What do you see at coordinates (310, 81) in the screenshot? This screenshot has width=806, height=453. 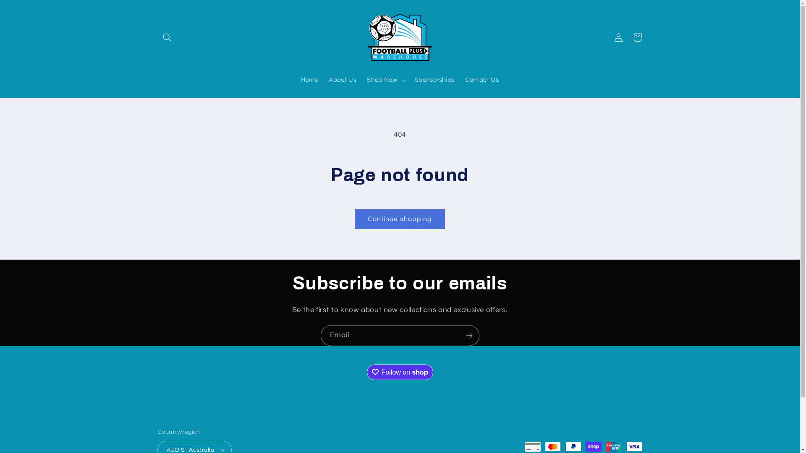 I see `Home` at bounding box center [310, 81].